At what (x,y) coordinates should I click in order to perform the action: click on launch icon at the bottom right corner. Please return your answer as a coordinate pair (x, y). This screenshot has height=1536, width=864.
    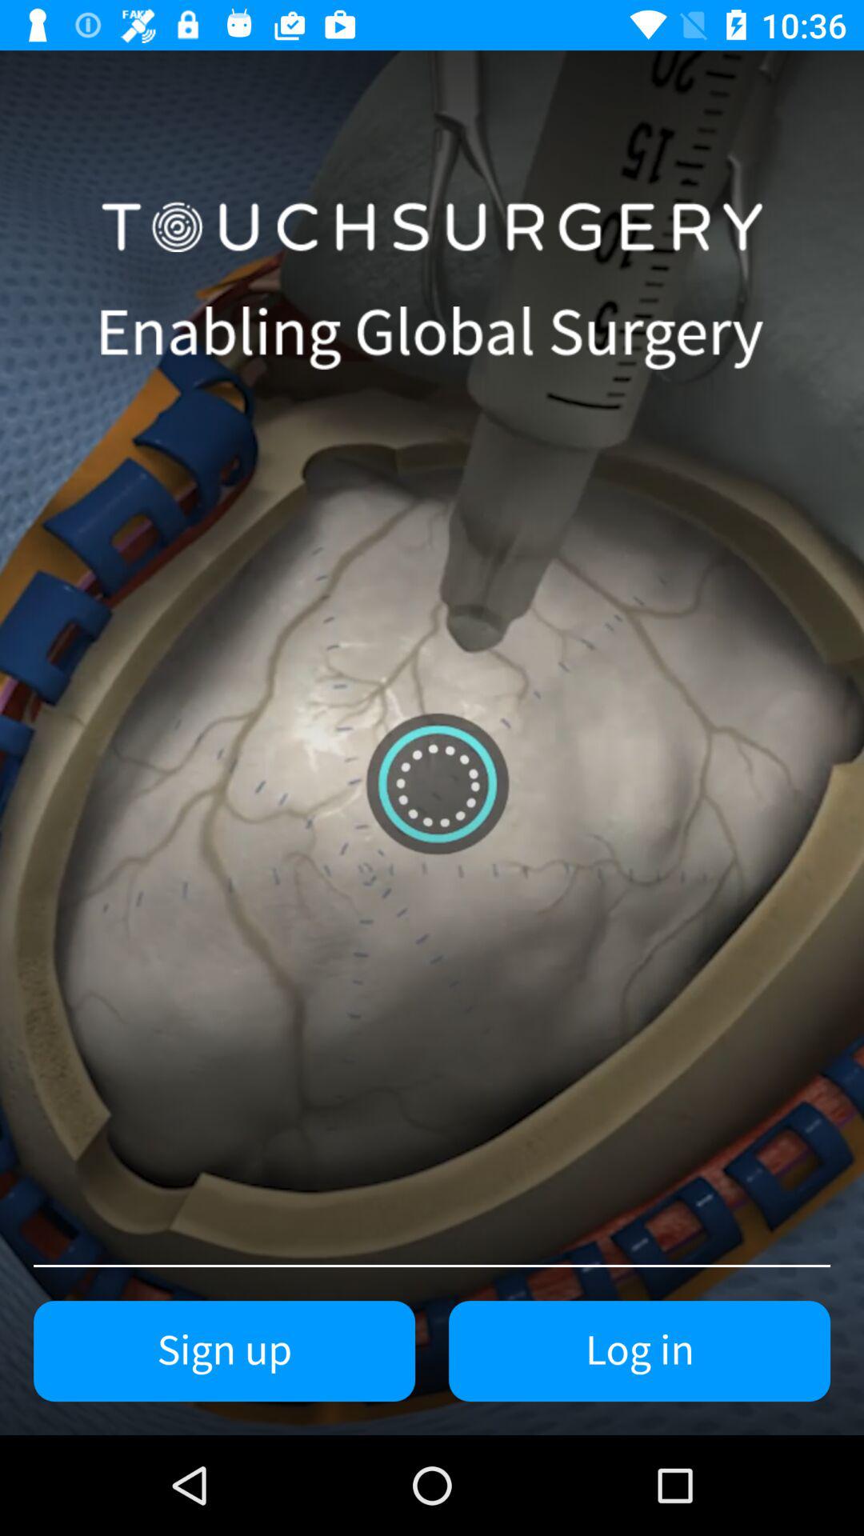
    Looking at the image, I should click on (640, 1351).